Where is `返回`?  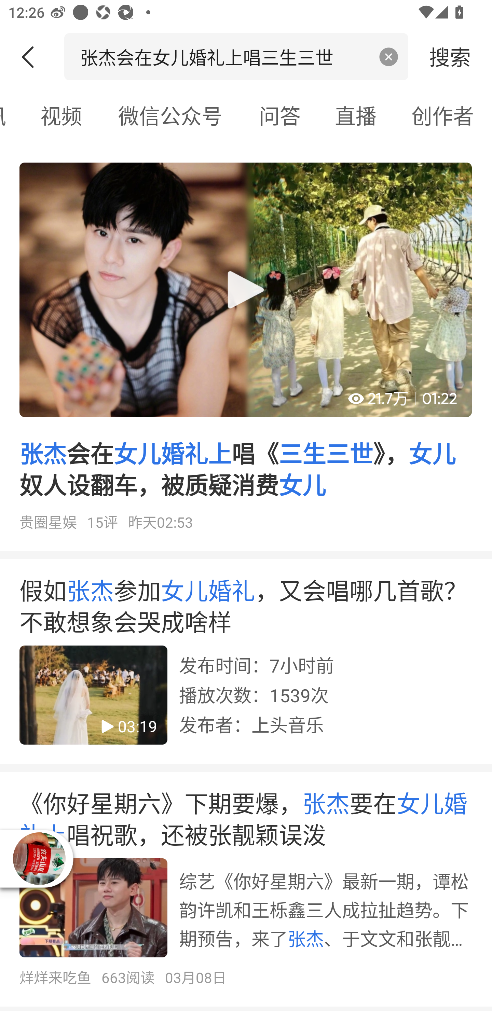 返回 is located at coordinates (32, 57).